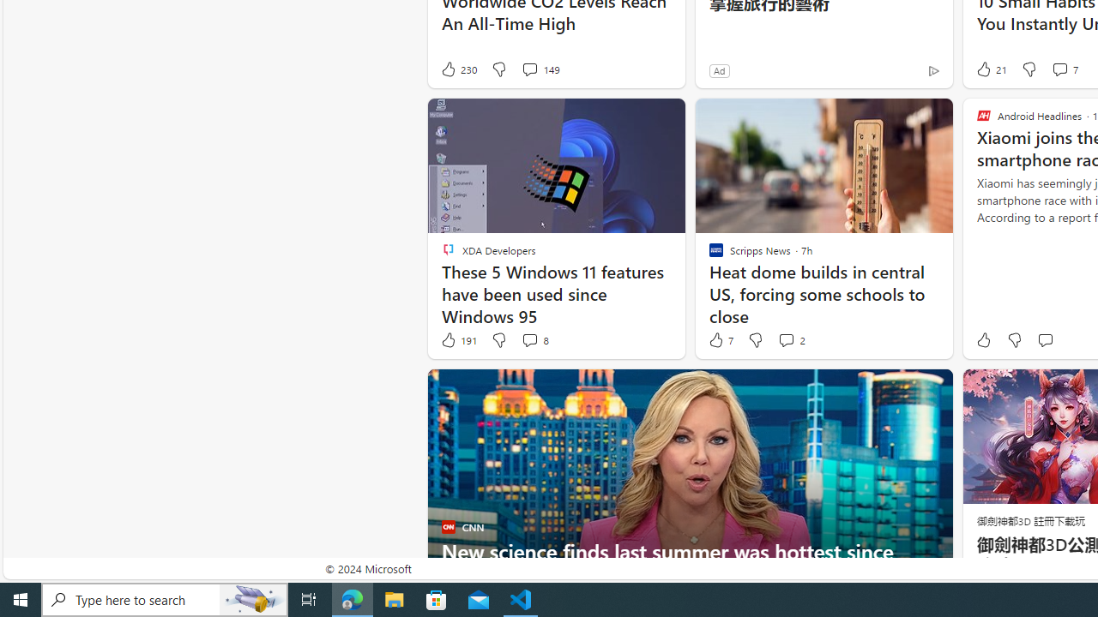  Describe the element at coordinates (458, 69) in the screenshot. I see `230 Like` at that location.